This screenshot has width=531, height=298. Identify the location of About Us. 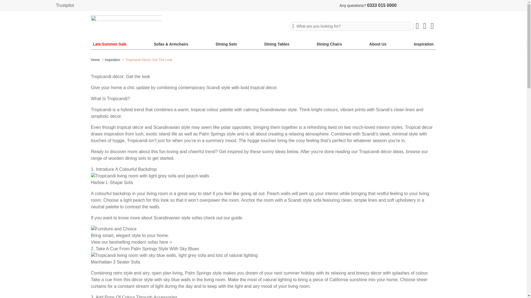
(378, 44).